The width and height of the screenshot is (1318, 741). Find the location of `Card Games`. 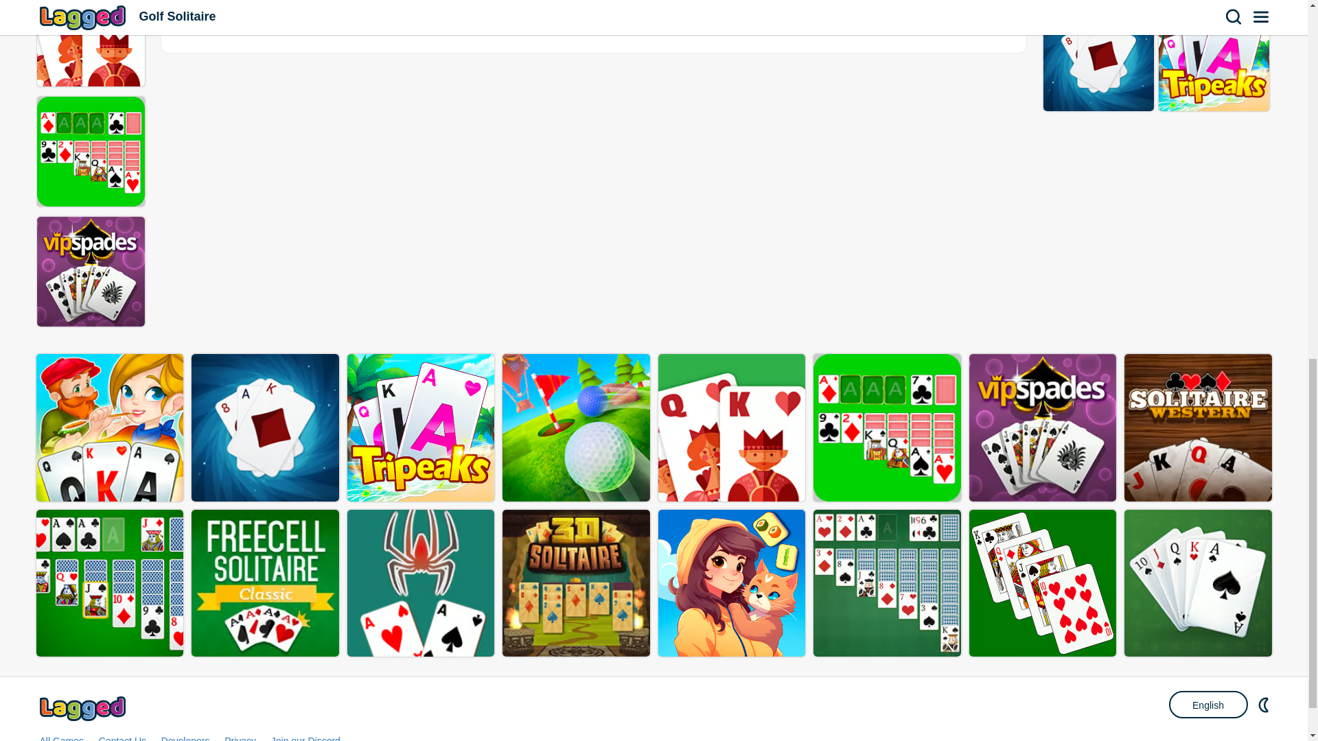

Card Games is located at coordinates (594, 14).